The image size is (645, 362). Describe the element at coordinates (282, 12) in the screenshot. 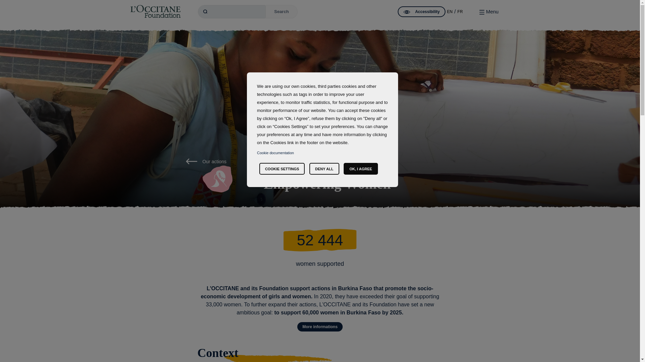

I see `Submit site search` at that location.